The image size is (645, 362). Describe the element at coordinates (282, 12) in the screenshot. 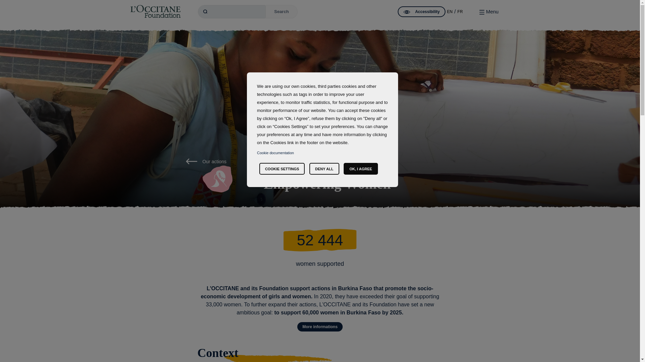

I see `Submit site search` at that location.